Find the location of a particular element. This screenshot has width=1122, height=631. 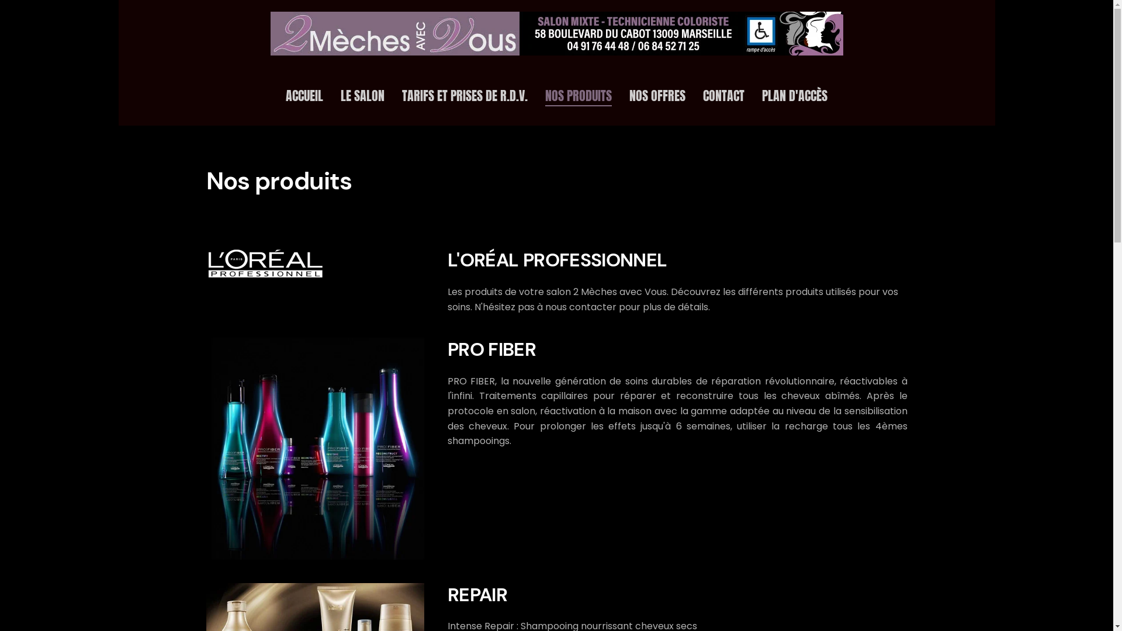

ACCUEIL is located at coordinates (304, 96).